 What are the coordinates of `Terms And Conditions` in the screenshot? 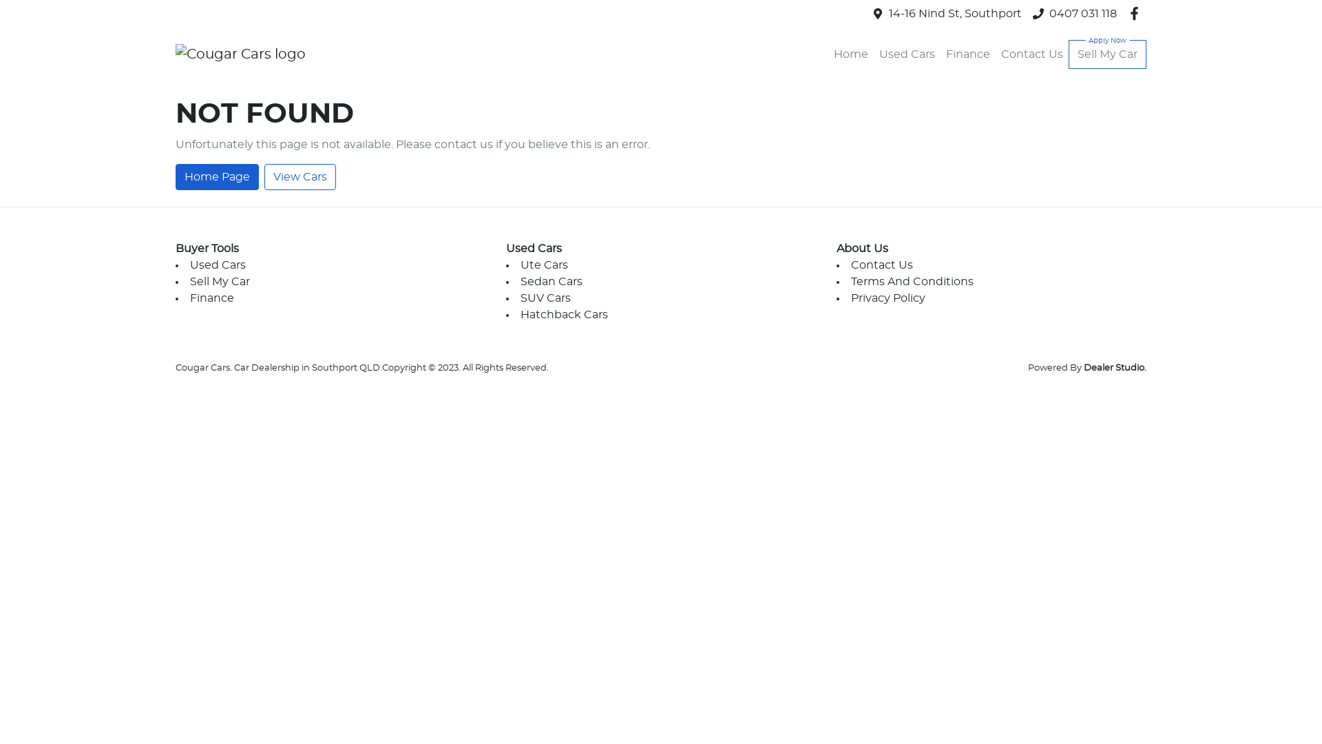 It's located at (912, 282).